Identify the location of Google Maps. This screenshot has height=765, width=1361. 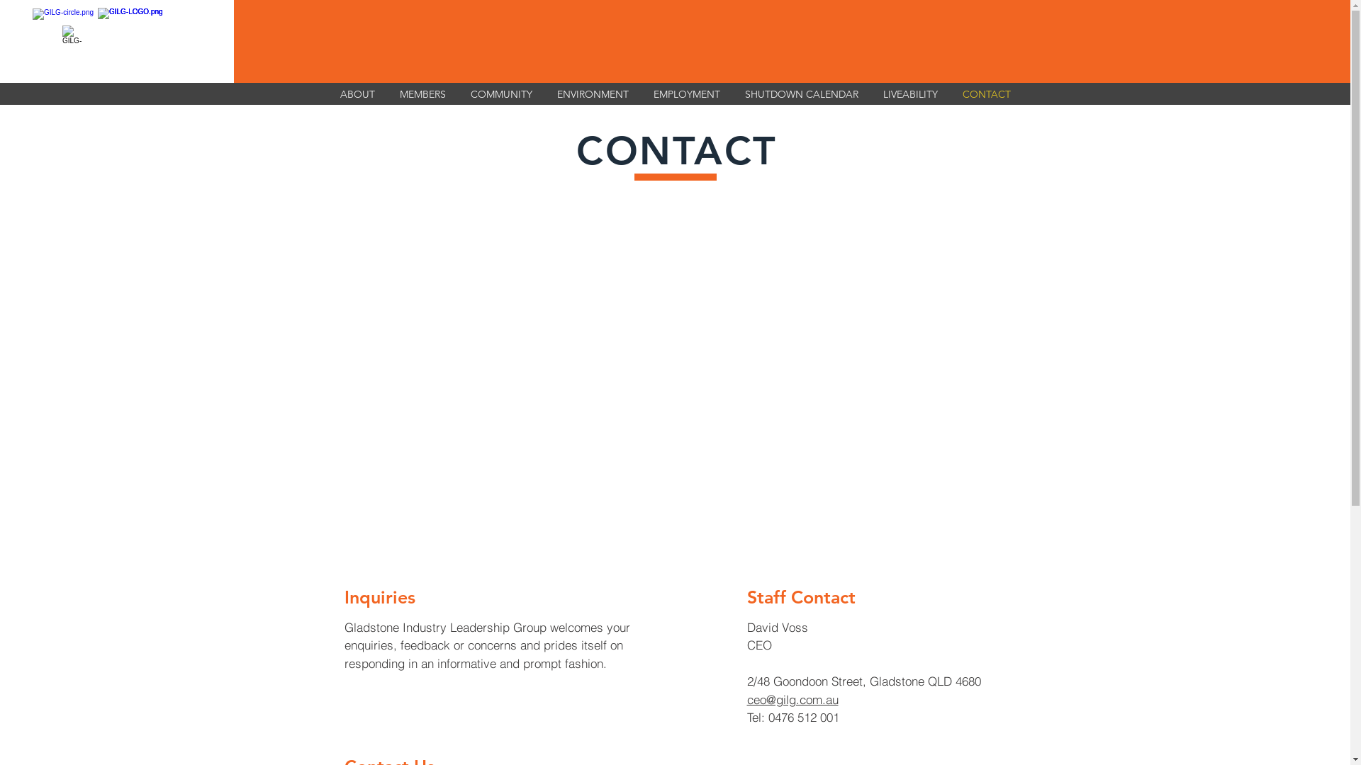
(676, 386).